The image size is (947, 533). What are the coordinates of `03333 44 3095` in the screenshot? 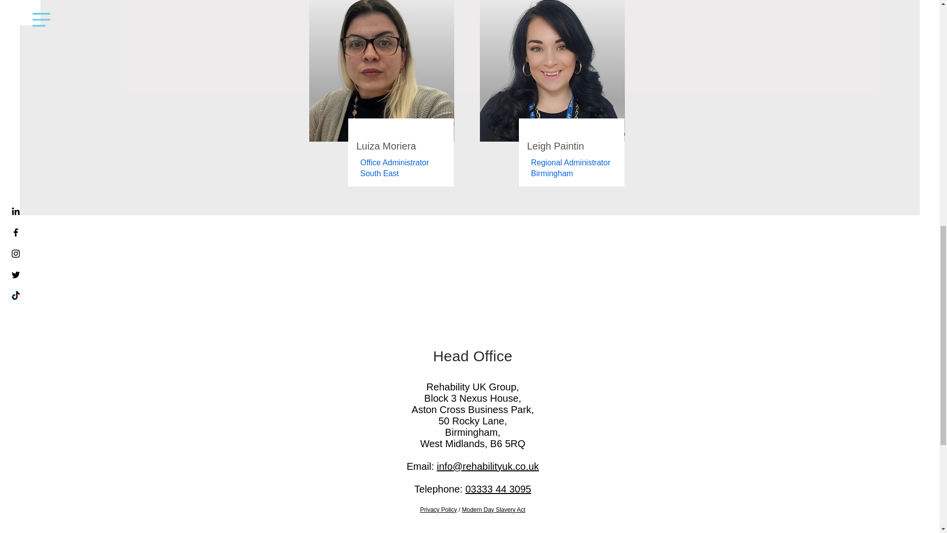 It's located at (497, 489).